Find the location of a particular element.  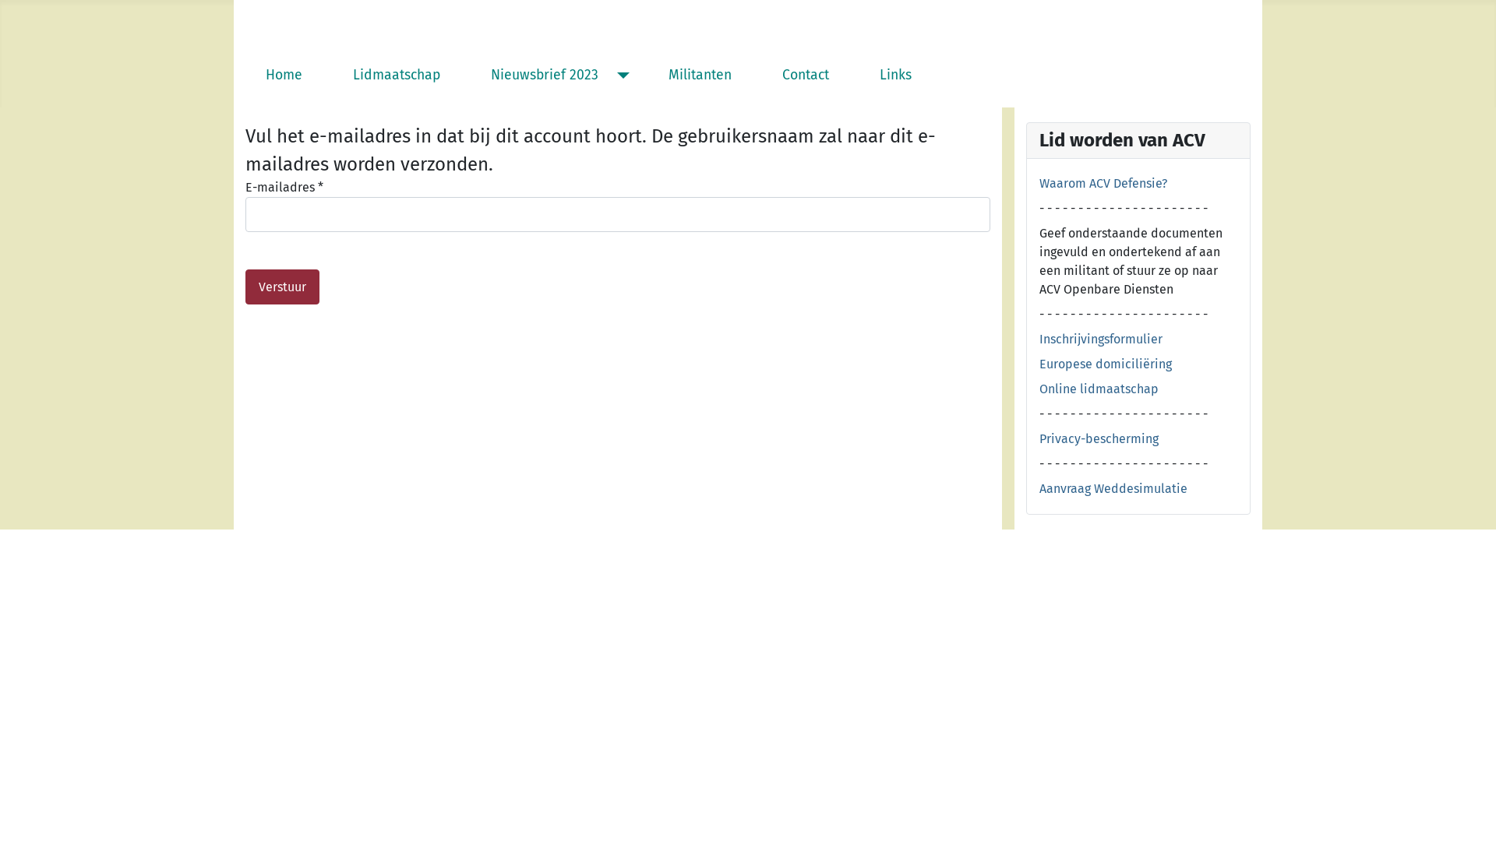

Privacy-bescherming is located at coordinates (1099, 439).